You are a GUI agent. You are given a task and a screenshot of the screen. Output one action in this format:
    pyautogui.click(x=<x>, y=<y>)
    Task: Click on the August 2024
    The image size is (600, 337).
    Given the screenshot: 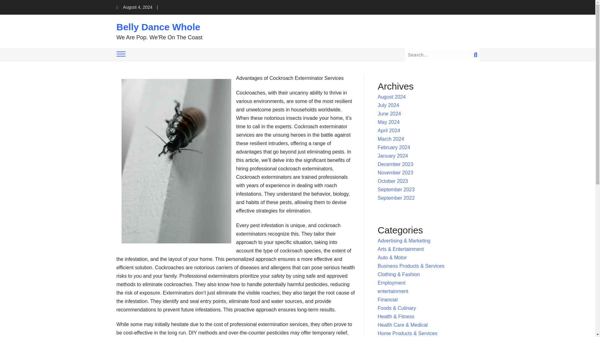 What is the action you would take?
    pyautogui.click(x=392, y=97)
    